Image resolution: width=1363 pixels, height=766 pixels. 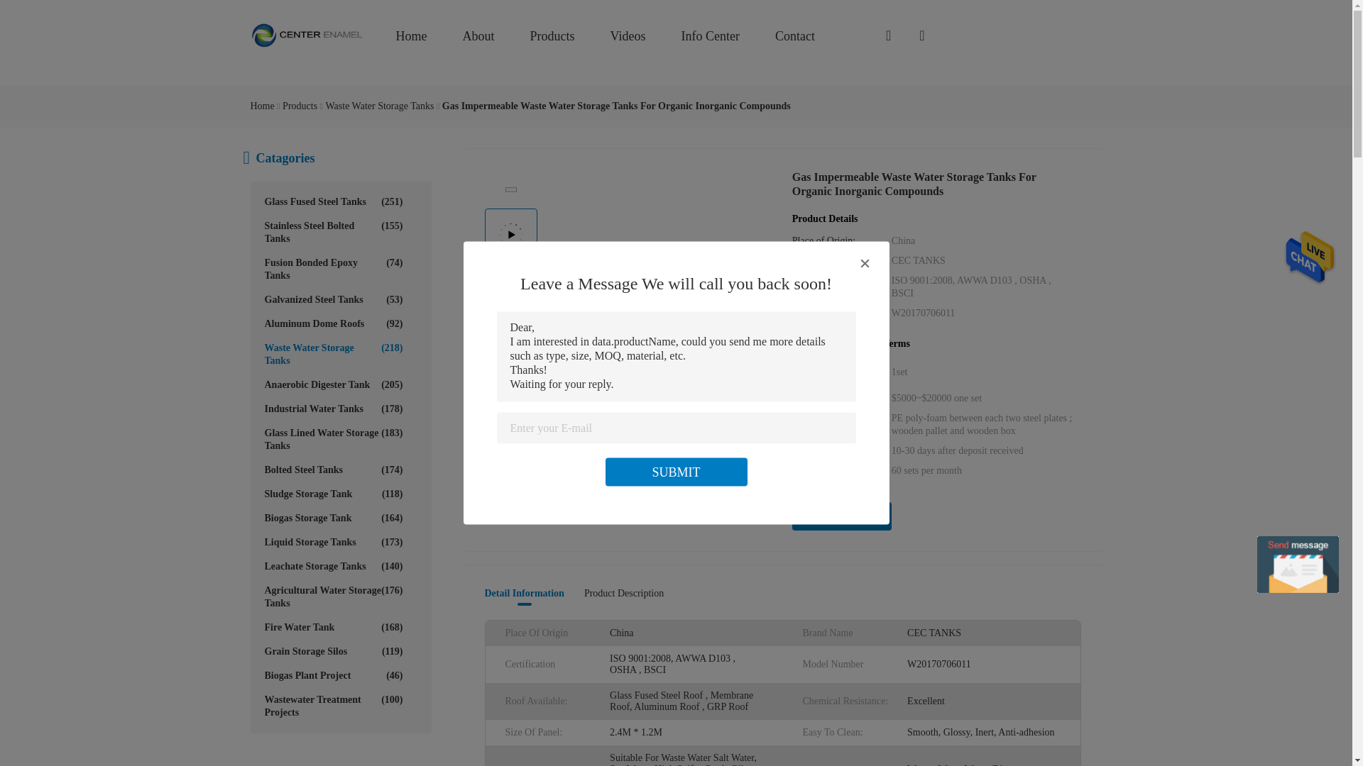 What do you see at coordinates (552, 35) in the screenshot?
I see `Products` at bounding box center [552, 35].